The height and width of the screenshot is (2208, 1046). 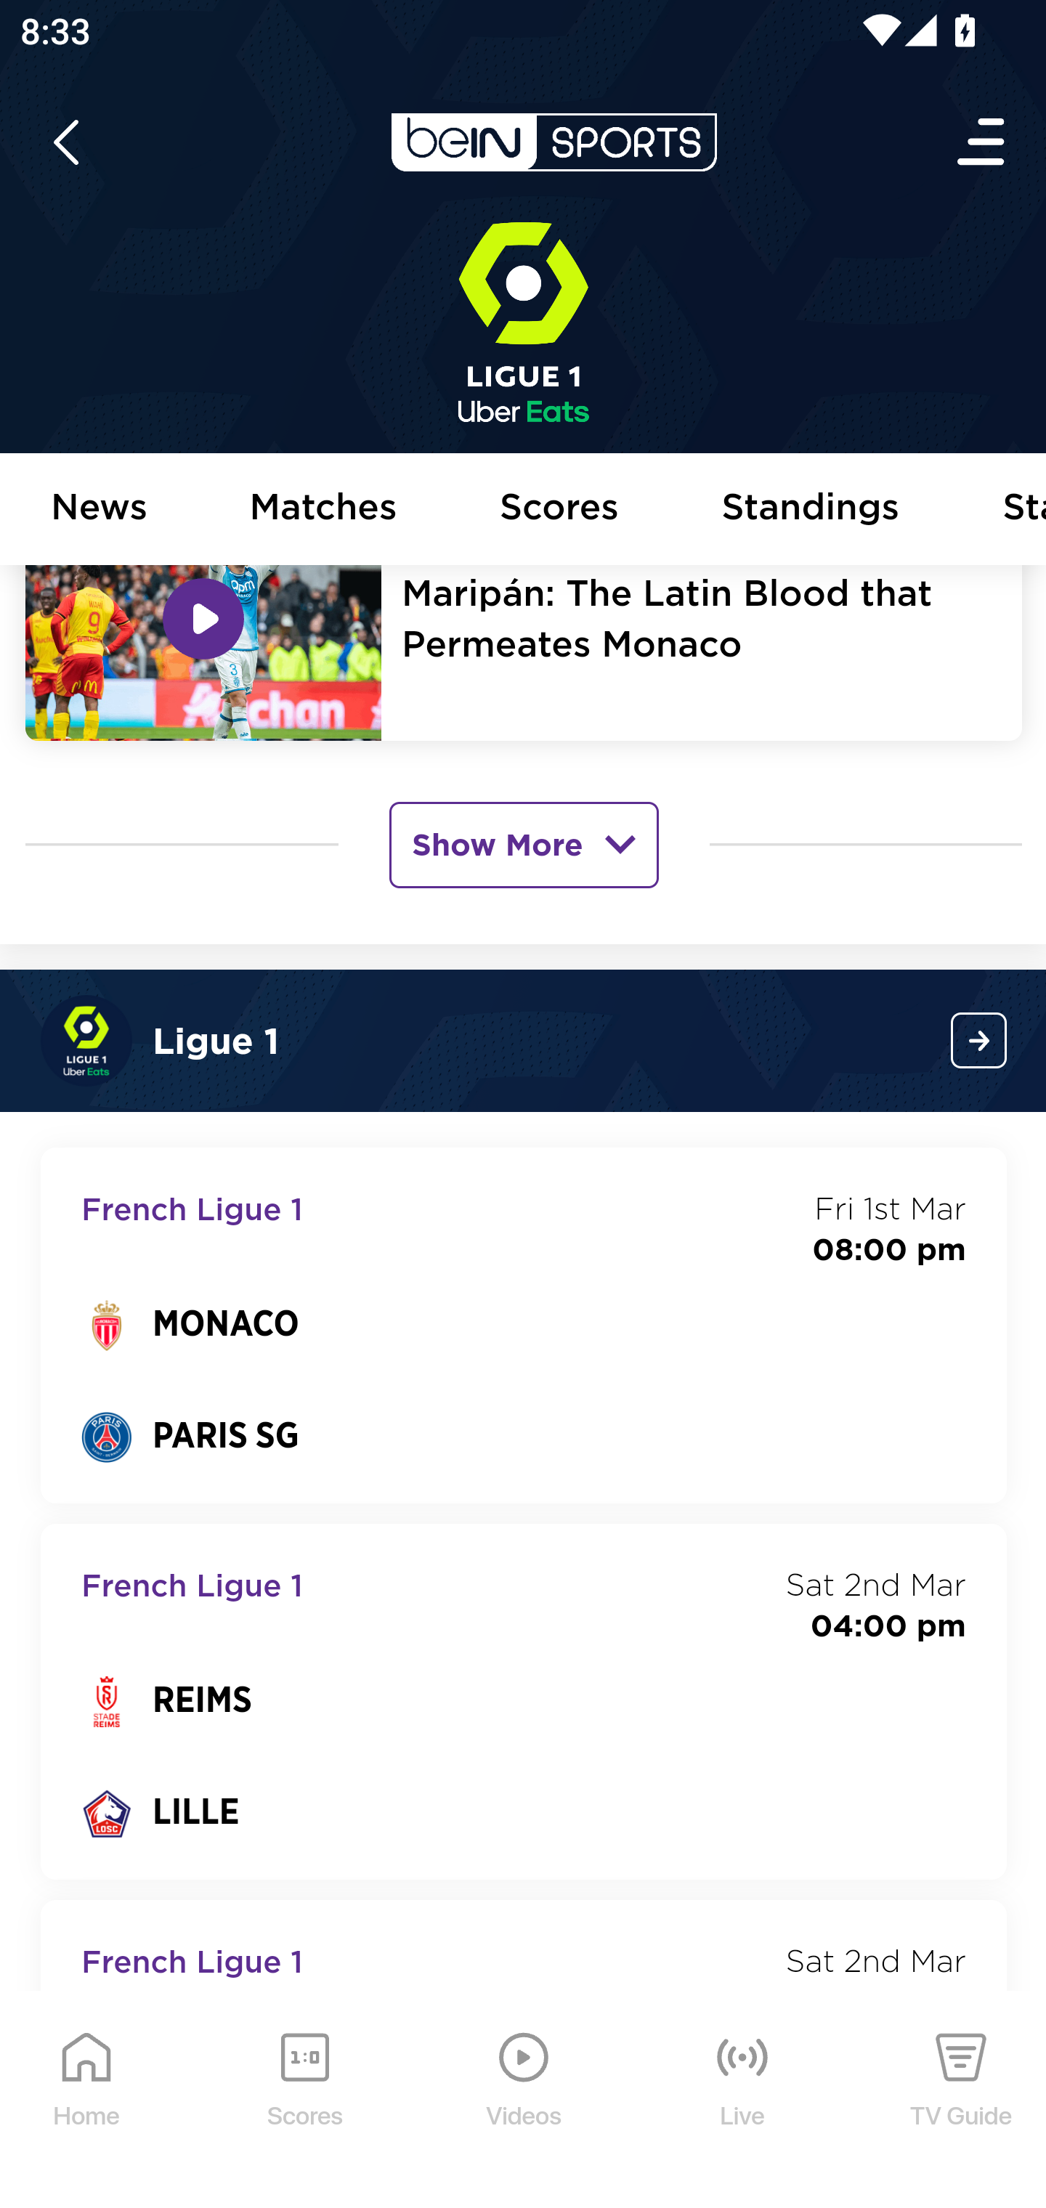 I want to click on News, so click(x=100, y=510).